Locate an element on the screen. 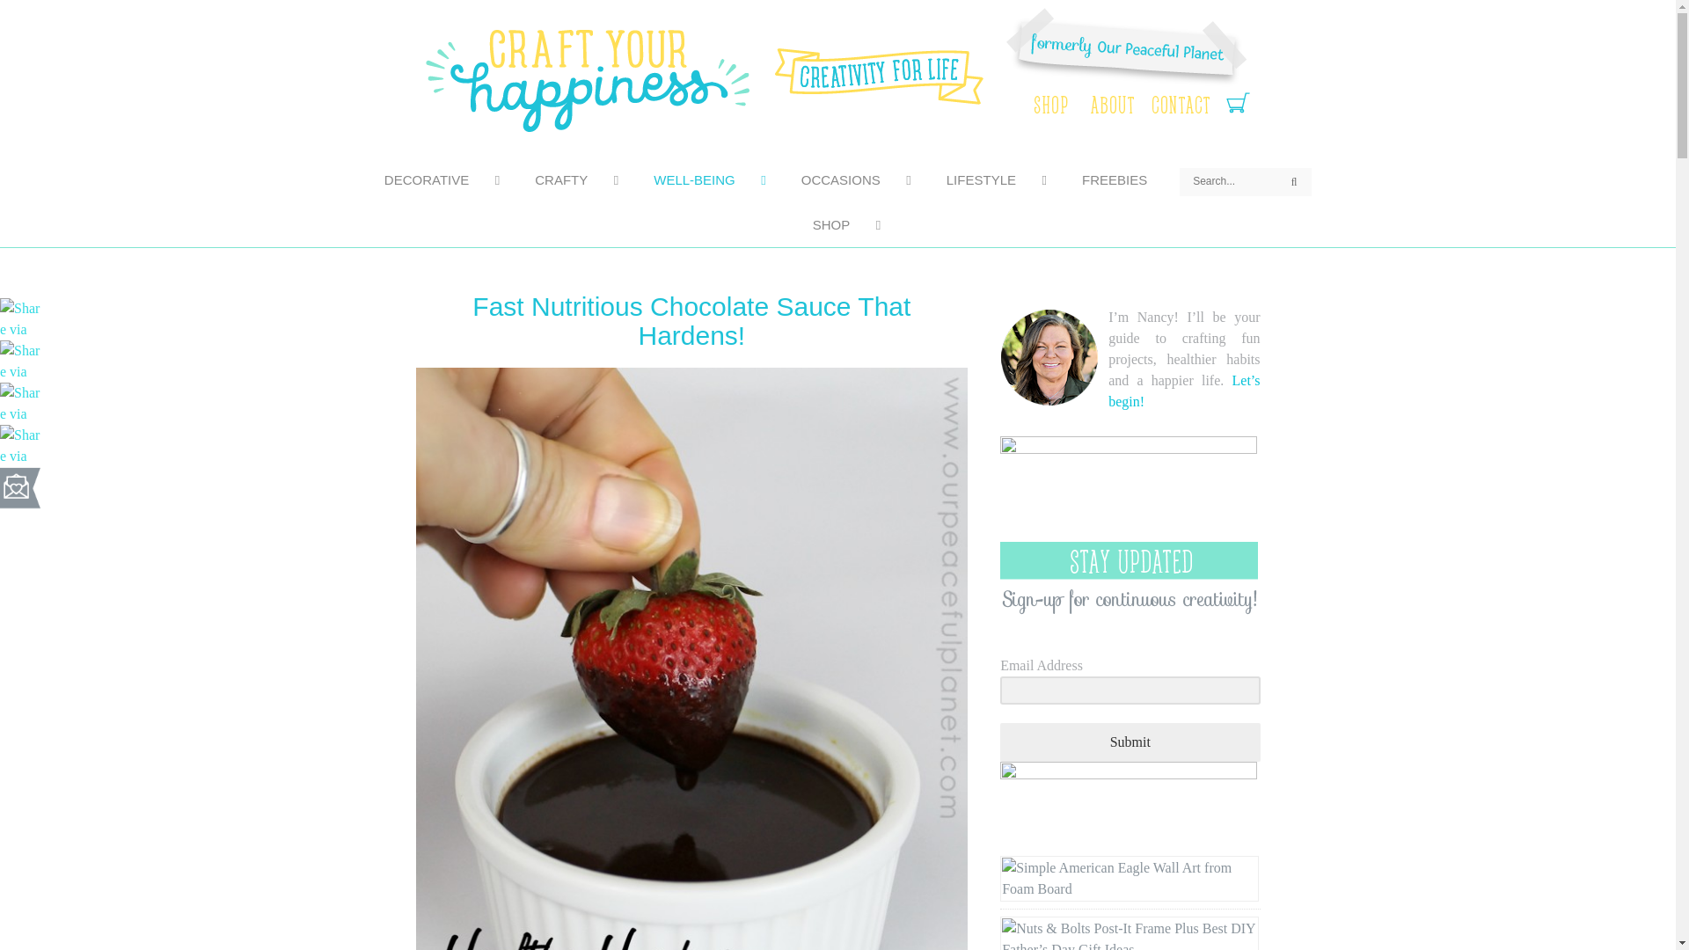 The width and height of the screenshot is (1689, 950). Share via Email is located at coordinates (21, 486).